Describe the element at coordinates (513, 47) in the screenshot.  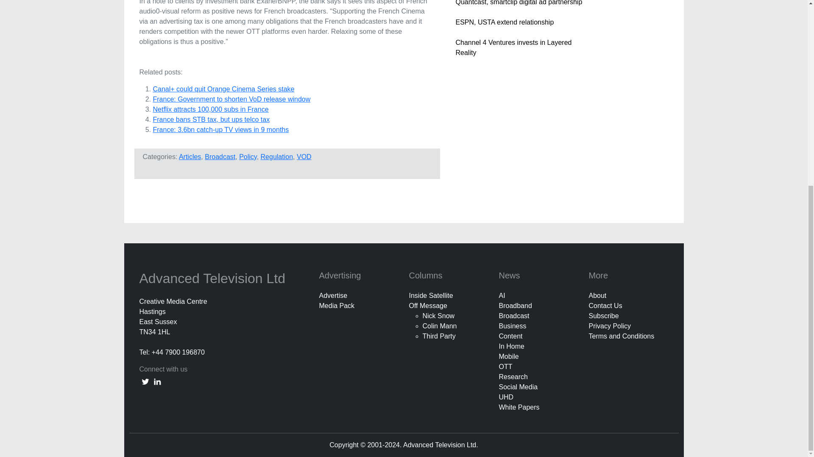
I see `Channel 4 Ventures invests in Layered Reality` at that location.